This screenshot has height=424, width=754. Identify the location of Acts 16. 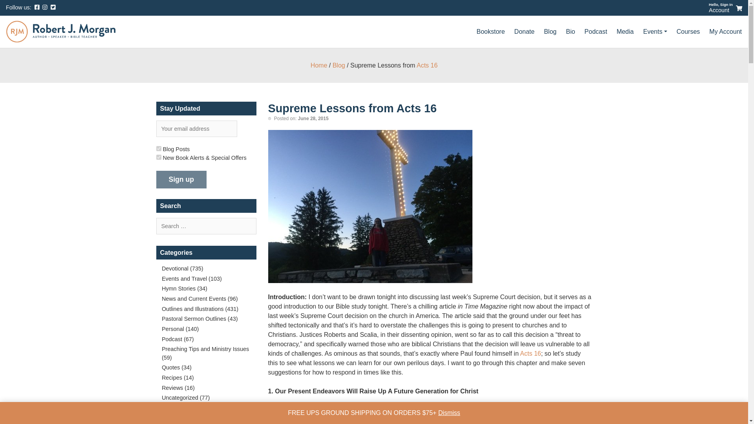
(530, 353).